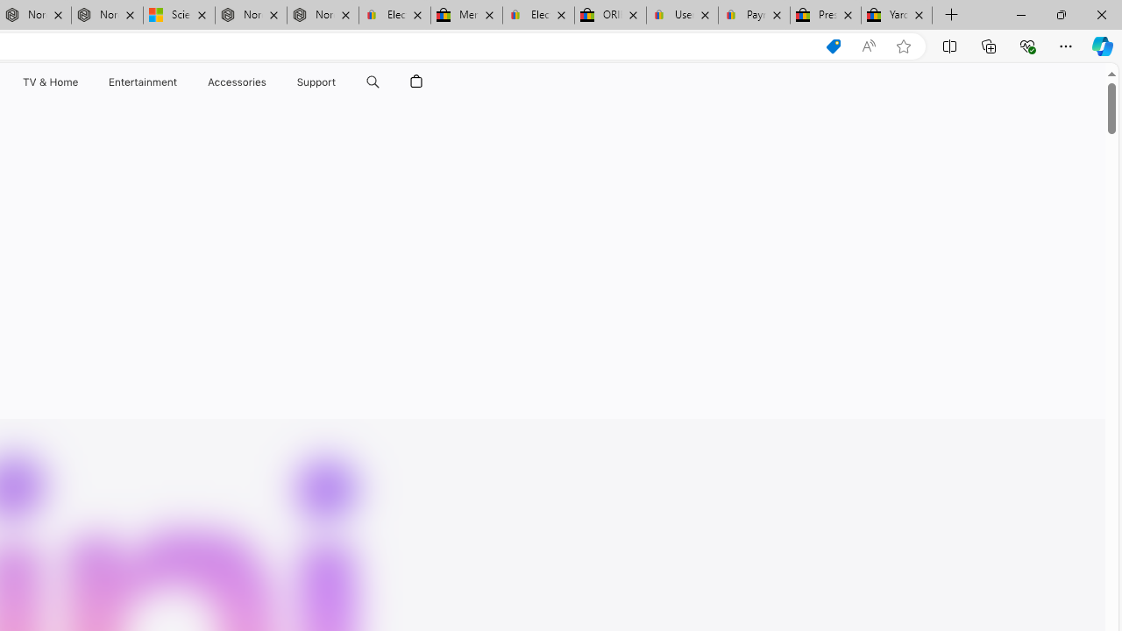  Describe the element at coordinates (340, 82) in the screenshot. I see `Class: globalnav-submenu-trigger-item` at that location.